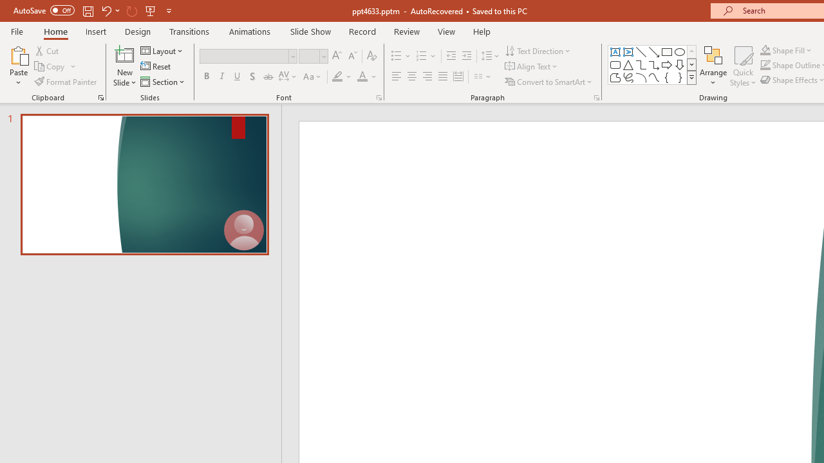  I want to click on Shape Outline Dark Red, Accent 1, so click(765, 66).